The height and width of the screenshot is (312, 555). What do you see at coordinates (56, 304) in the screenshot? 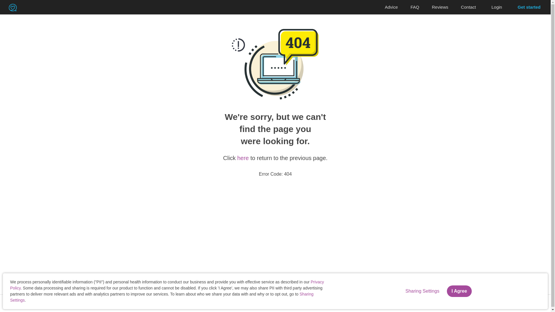
I see `Privacy Policy` at bounding box center [56, 304].